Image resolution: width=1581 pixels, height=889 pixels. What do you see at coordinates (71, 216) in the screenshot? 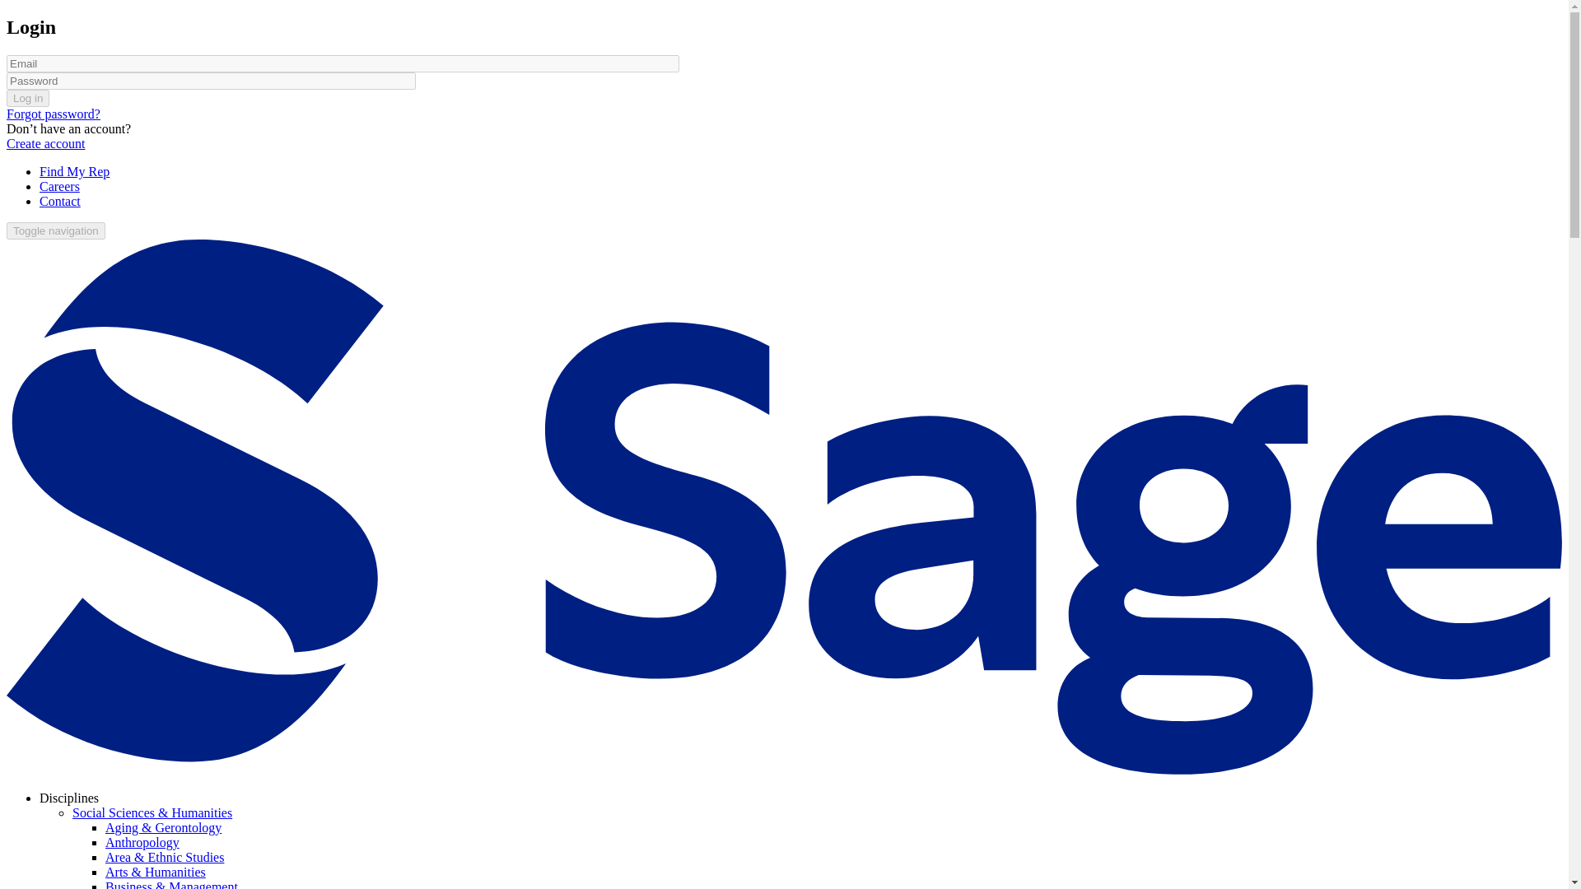
I see `My account` at bounding box center [71, 216].